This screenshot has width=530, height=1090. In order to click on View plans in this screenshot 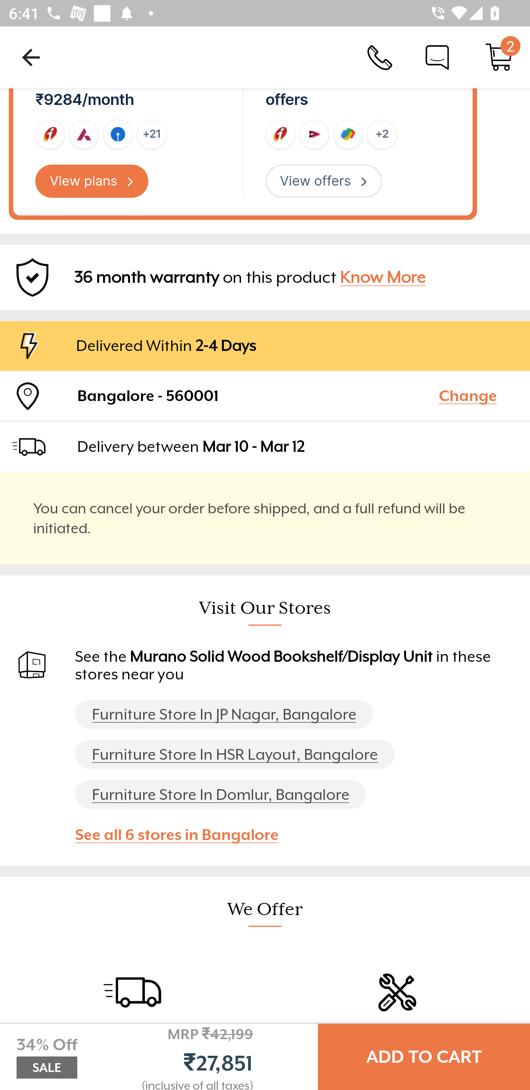, I will do `click(92, 181)`.